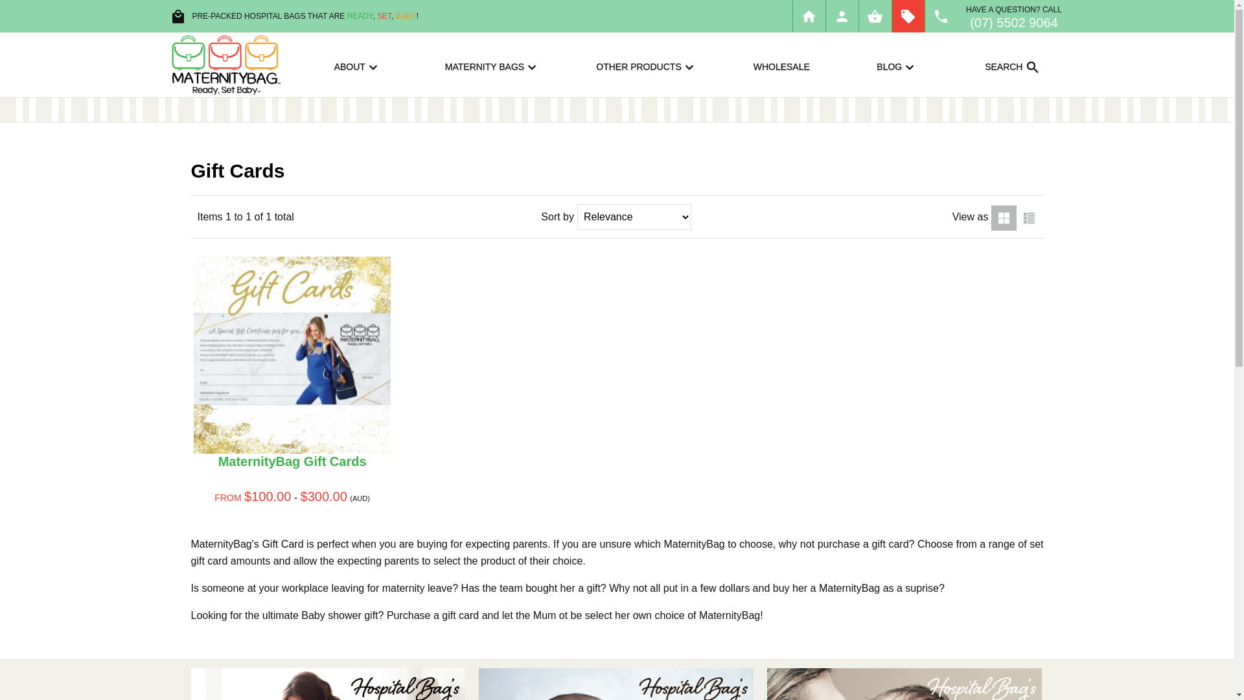 The image size is (1244, 700). Describe the element at coordinates (908, 16) in the screenshot. I see `local_offer` at that location.